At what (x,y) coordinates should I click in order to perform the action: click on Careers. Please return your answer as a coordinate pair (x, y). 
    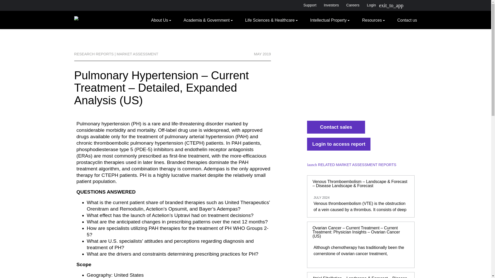
    Looking at the image, I should click on (353, 5).